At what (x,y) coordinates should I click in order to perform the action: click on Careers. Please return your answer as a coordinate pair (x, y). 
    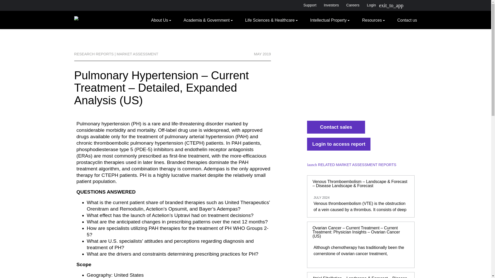
    Looking at the image, I should click on (353, 5).